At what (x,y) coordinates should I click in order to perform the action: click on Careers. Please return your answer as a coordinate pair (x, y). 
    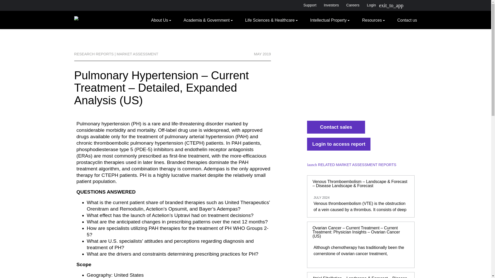
    Looking at the image, I should click on (353, 5).